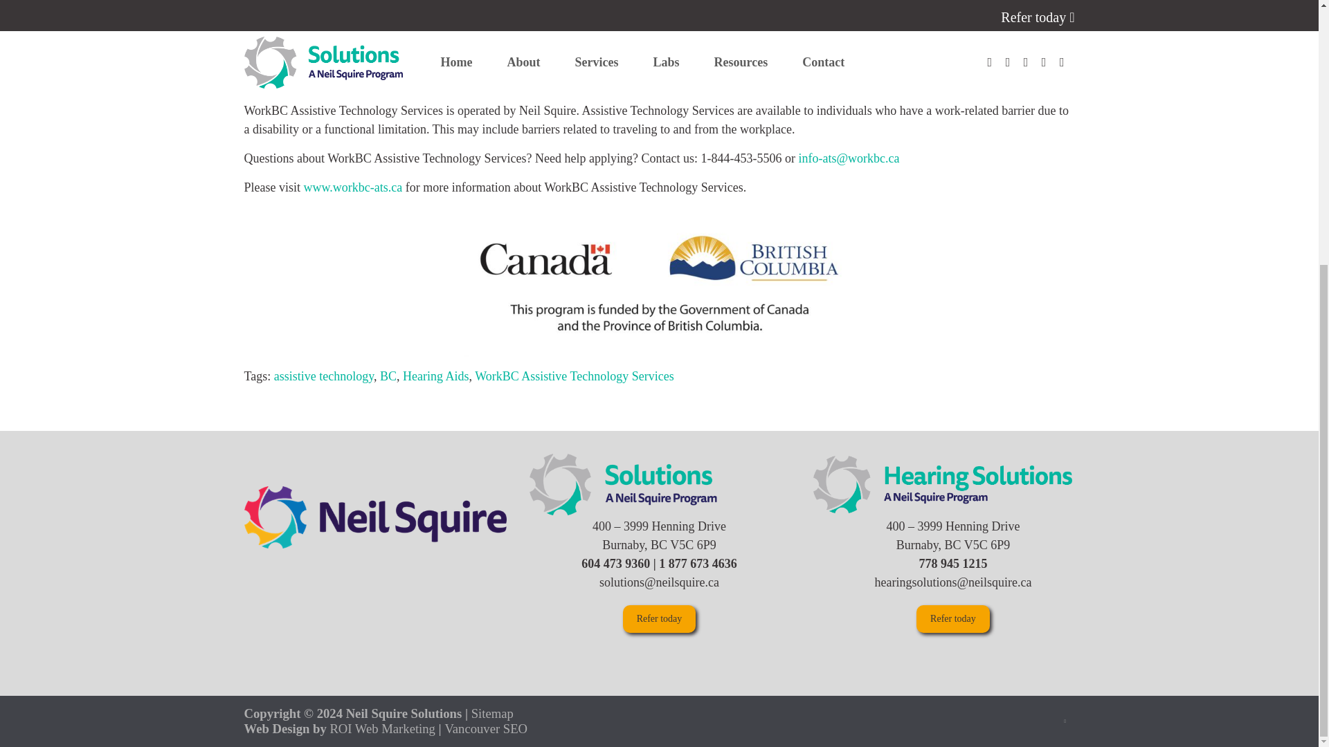 Image resolution: width=1329 pixels, height=747 pixels. I want to click on Refer today, so click(953, 618).